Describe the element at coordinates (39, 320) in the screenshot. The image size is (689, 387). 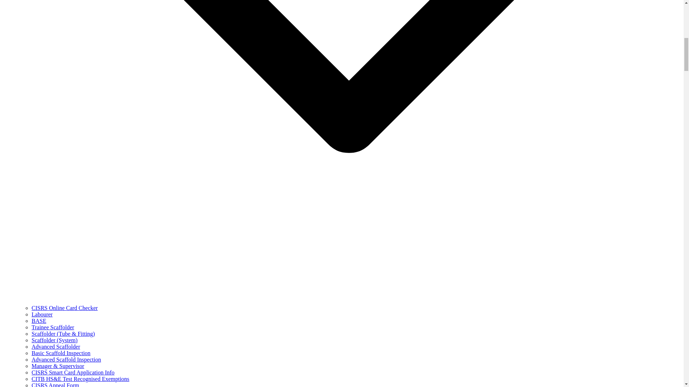
I see `BASE` at that location.